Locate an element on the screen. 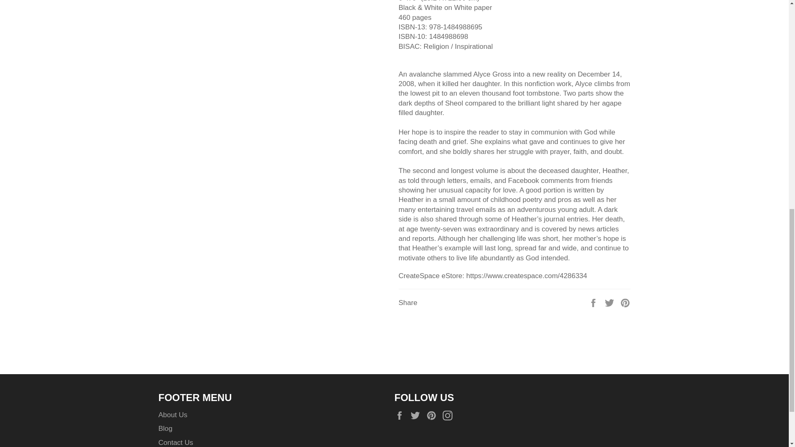 The height and width of the screenshot is (447, 795). lighthousechristianpublishing on Twitter is located at coordinates (417, 416).